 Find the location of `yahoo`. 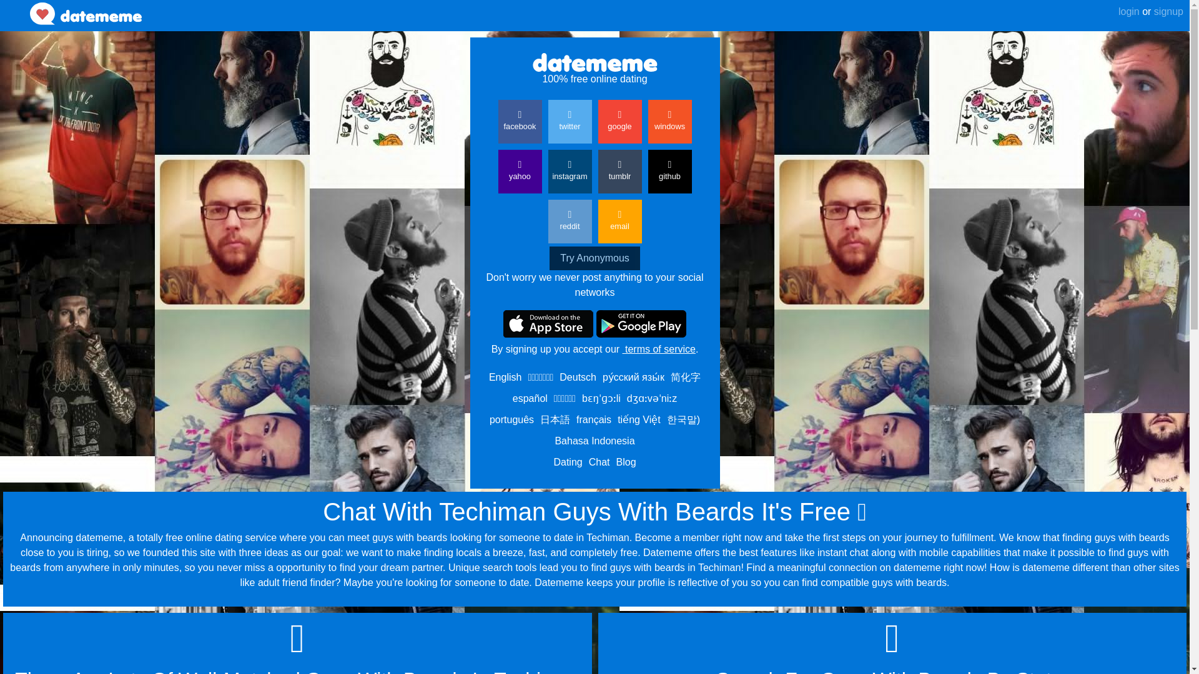

yahoo is located at coordinates (520, 171).